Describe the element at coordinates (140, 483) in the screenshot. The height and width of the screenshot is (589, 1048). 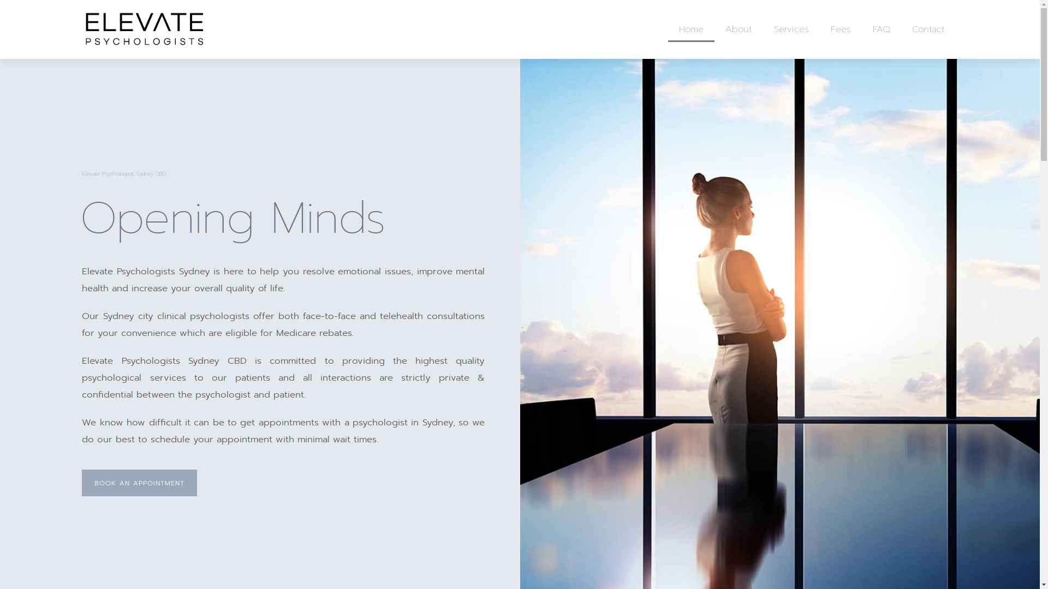
I see `BOOK AN APPOINTMENT` at that location.